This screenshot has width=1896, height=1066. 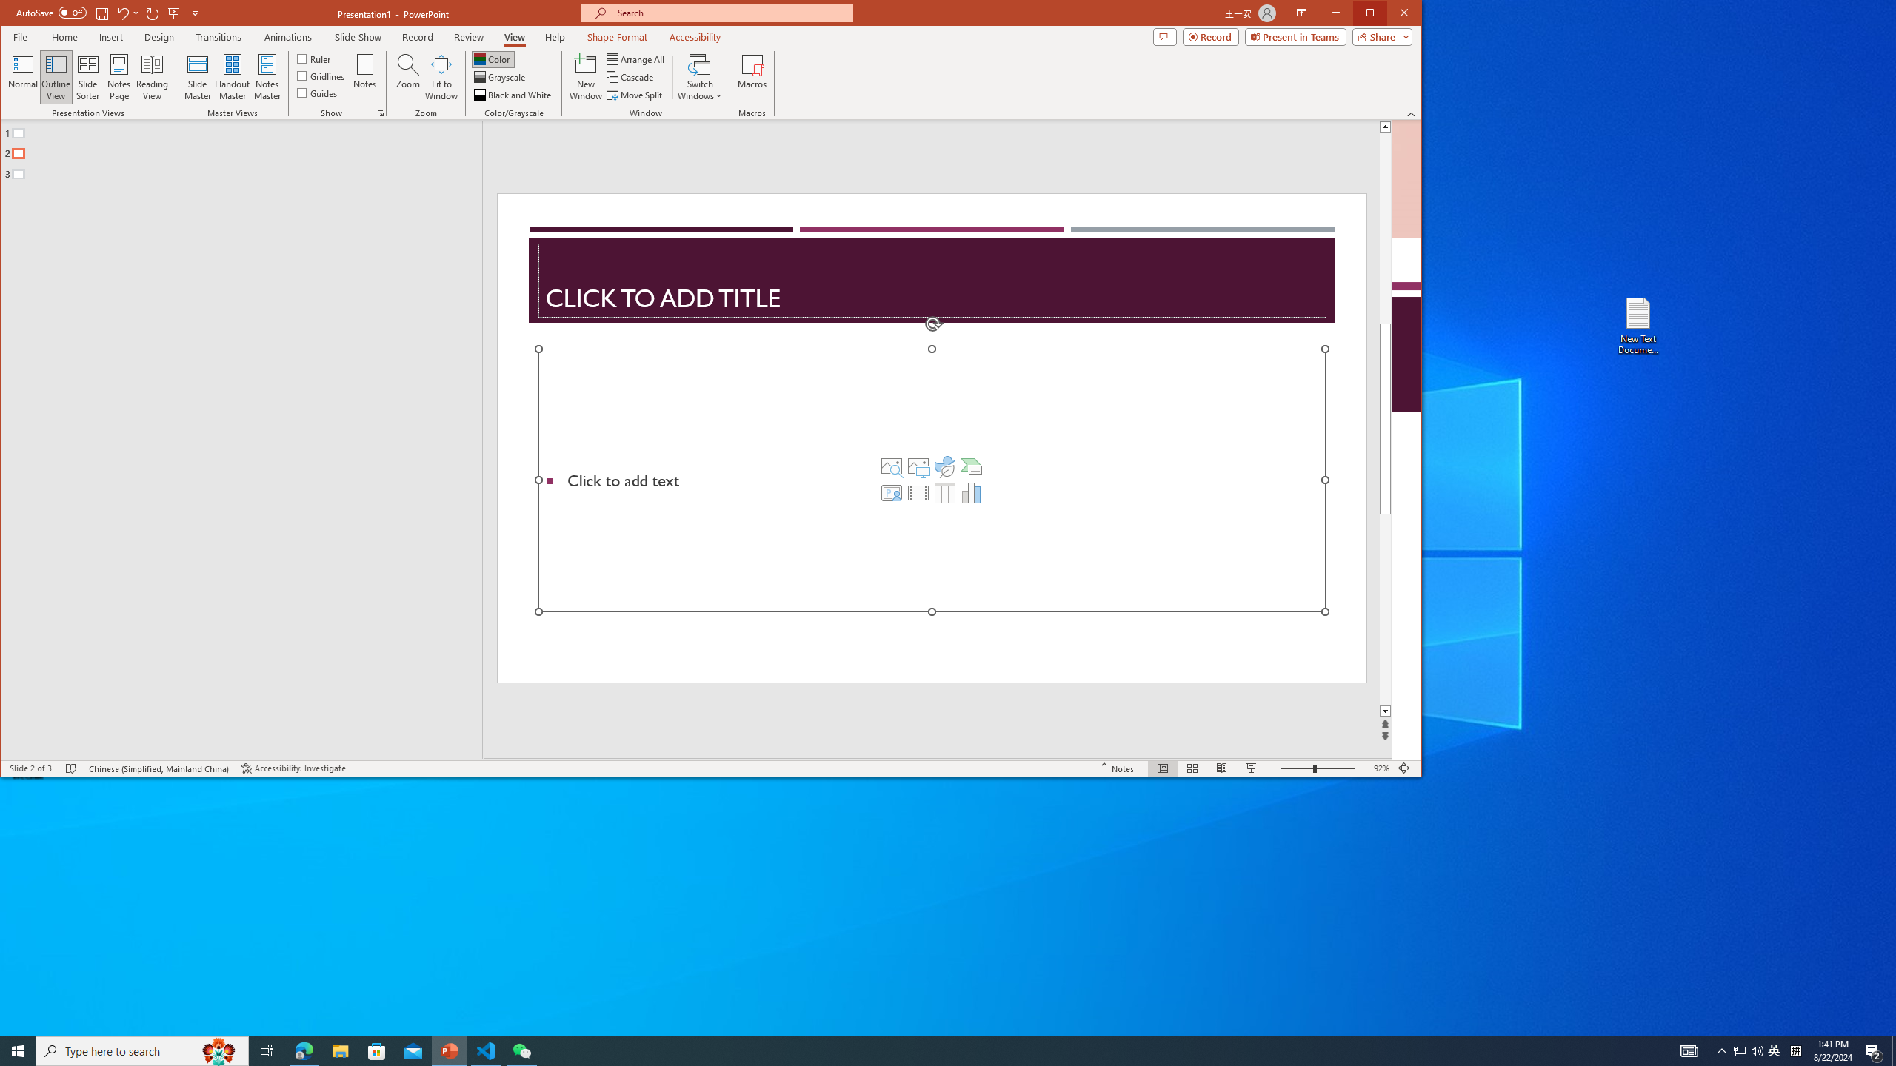 What do you see at coordinates (631, 77) in the screenshot?
I see `Cascade` at bounding box center [631, 77].